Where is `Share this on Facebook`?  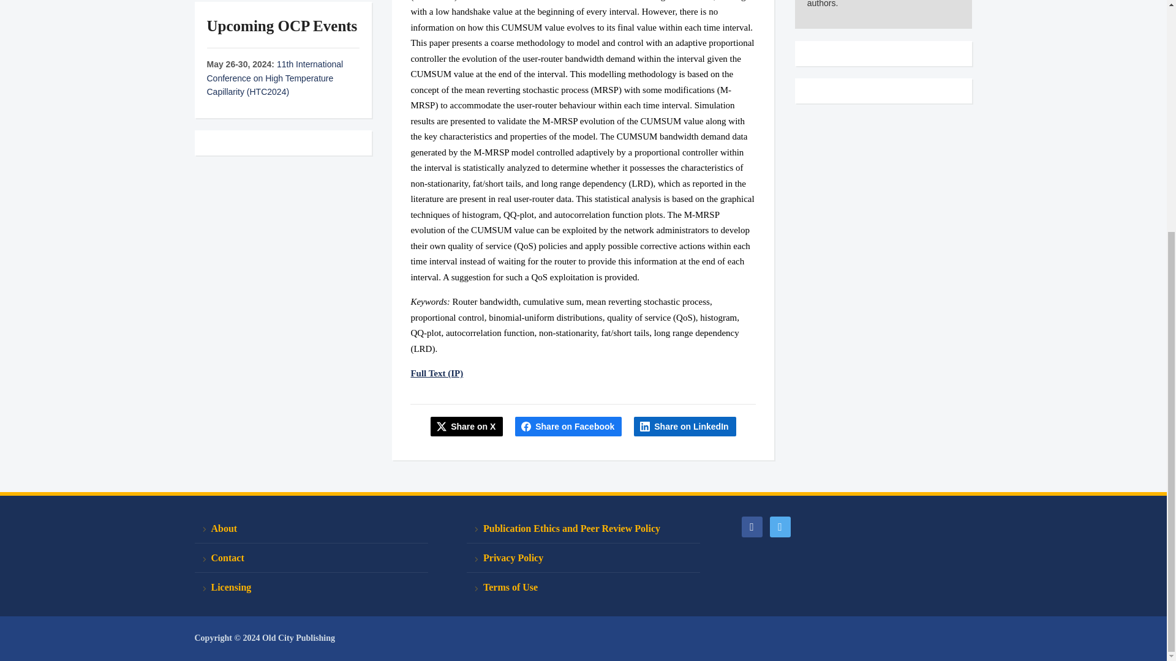
Share this on Facebook is located at coordinates (568, 426).